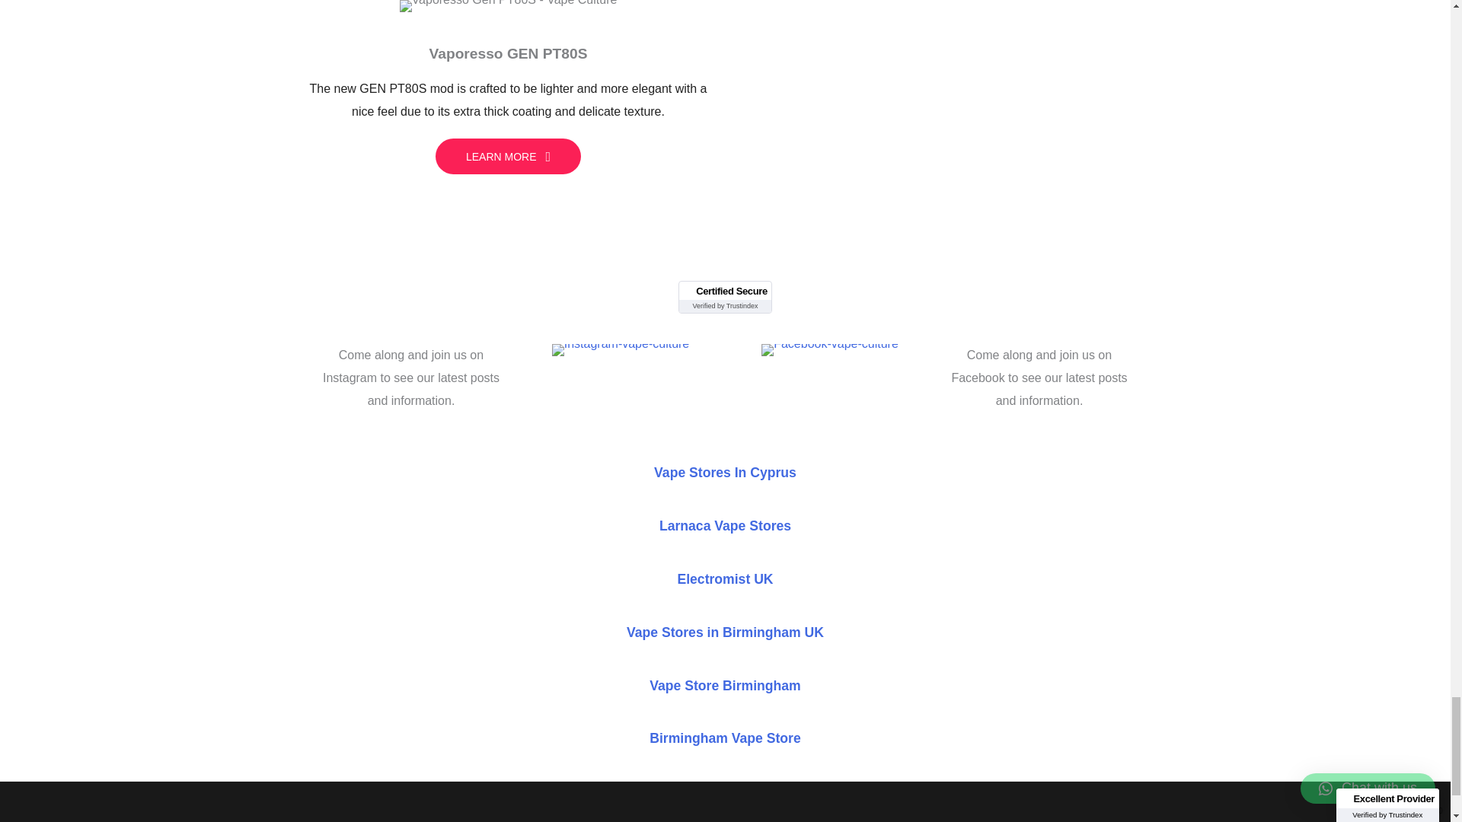 The height and width of the screenshot is (822, 1462). I want to click on Vape Stores in Birmingham UK, so click(725, 632).